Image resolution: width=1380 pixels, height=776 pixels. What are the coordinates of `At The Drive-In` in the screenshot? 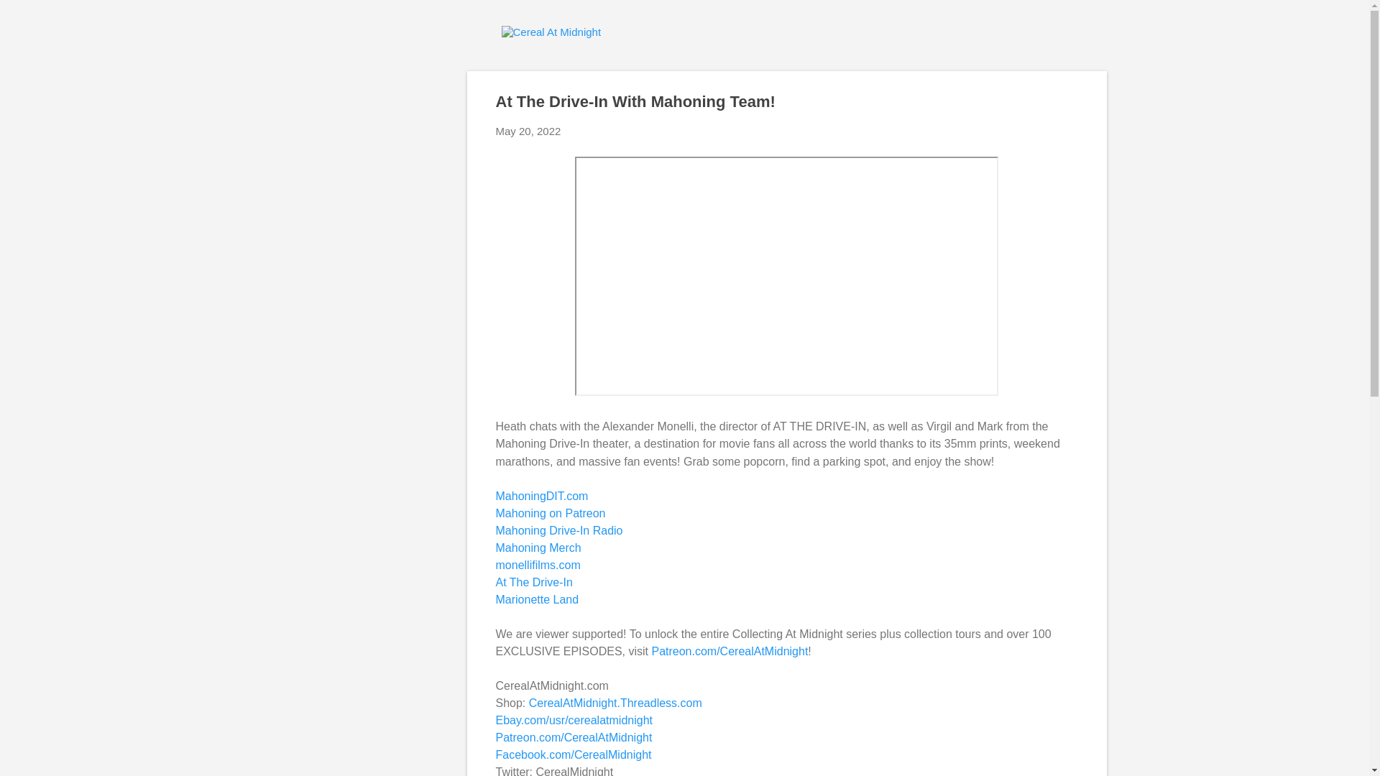 It's located at (533, 582).